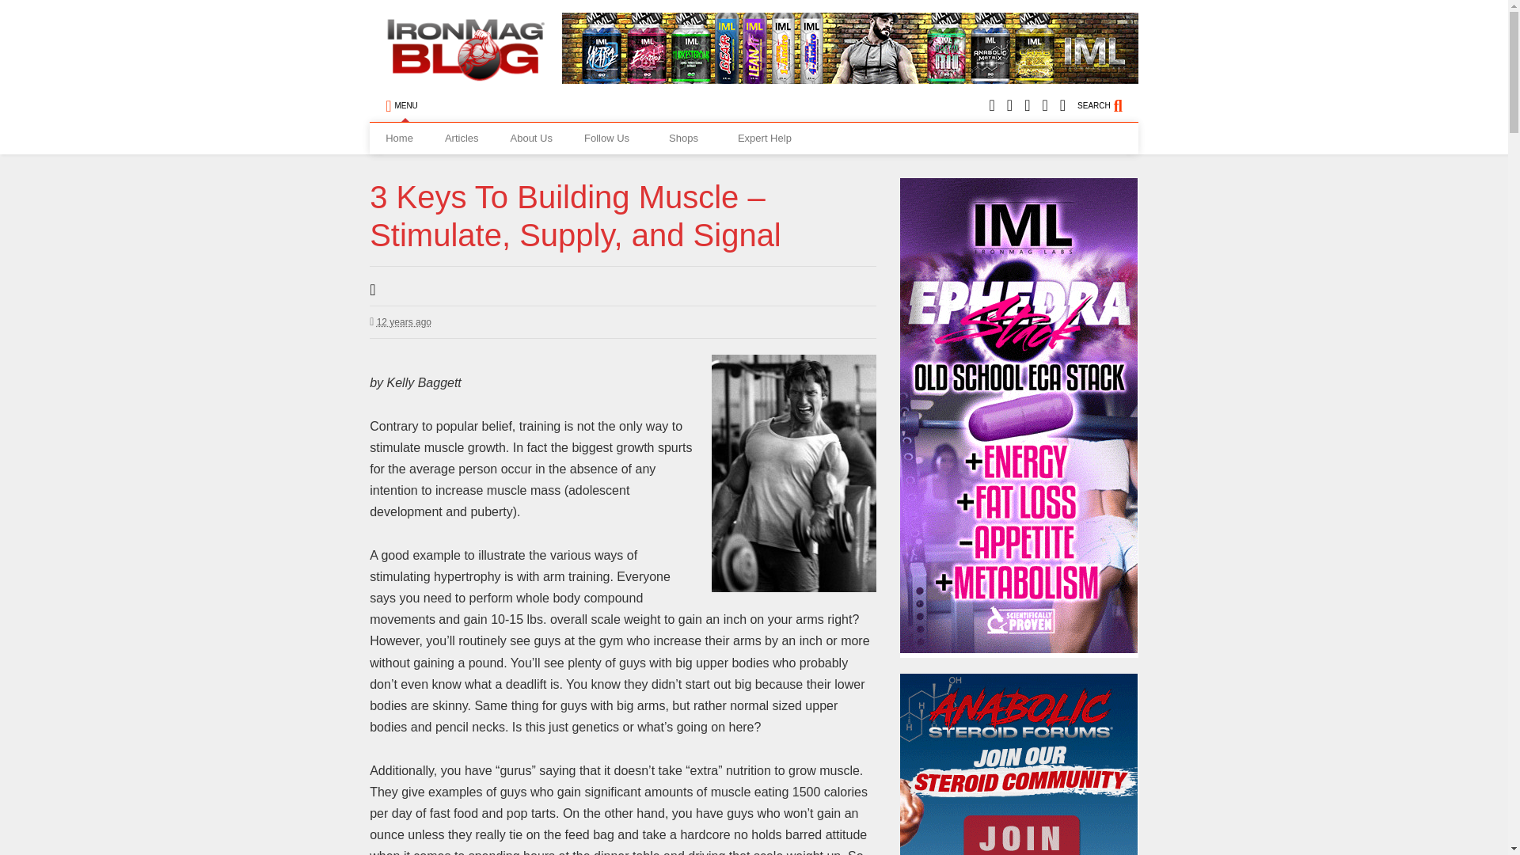  Describe the element at coordinates (611, 139) in the screenshot. I see `Follow Us` at that location.